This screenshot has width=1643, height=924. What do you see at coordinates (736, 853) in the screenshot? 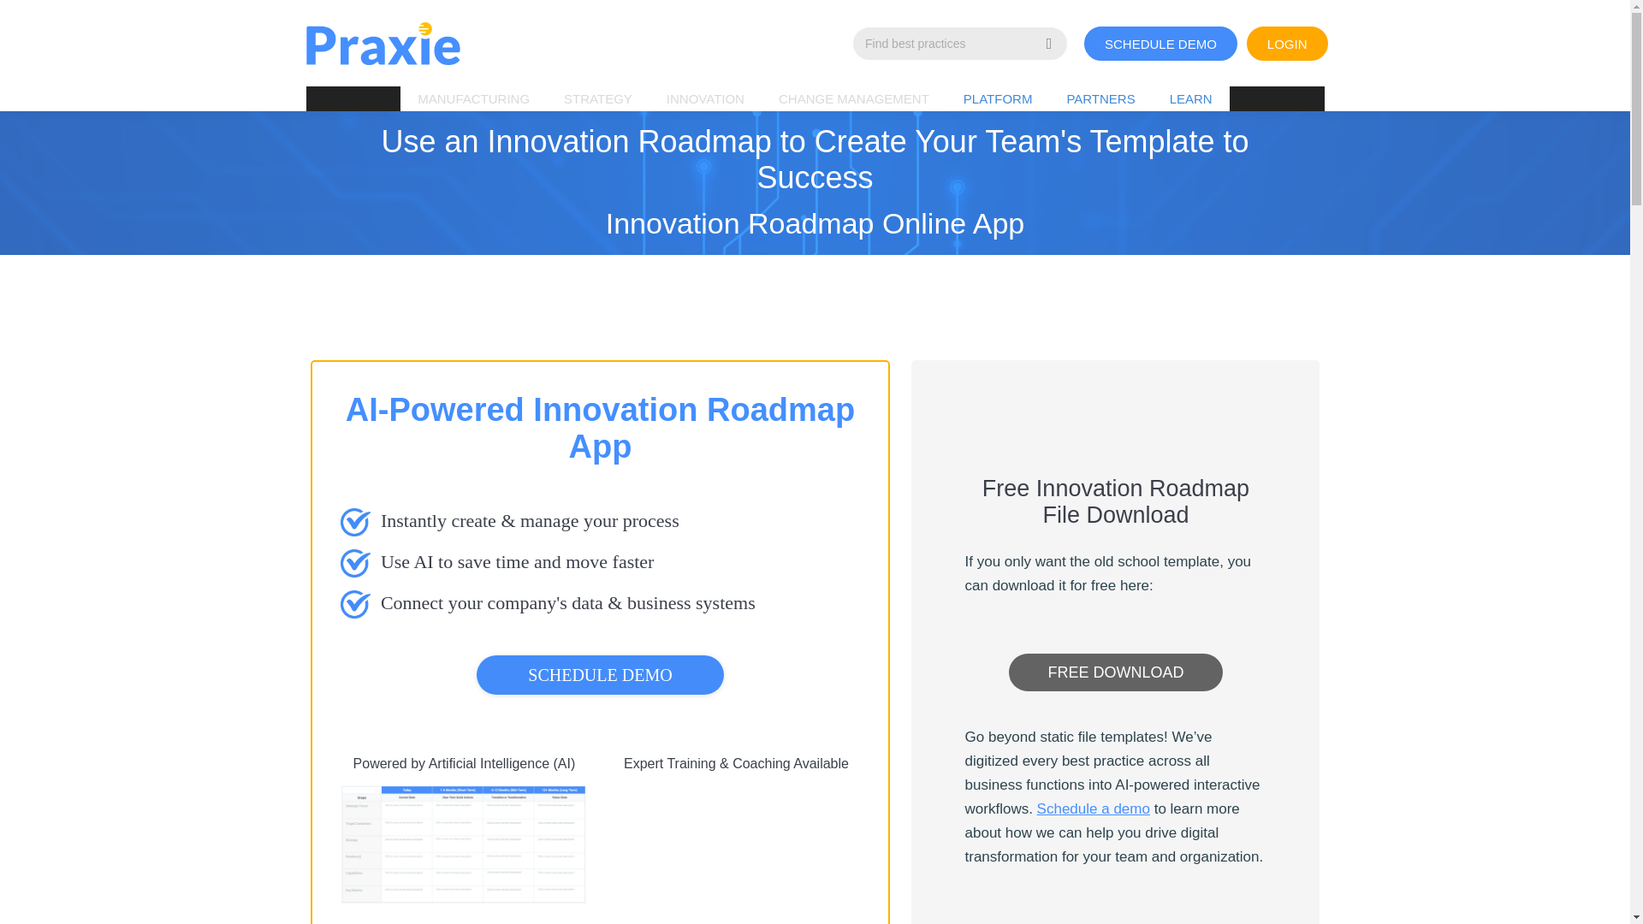
I see `Innovation Roadmap` at bounding box center [736, 853].